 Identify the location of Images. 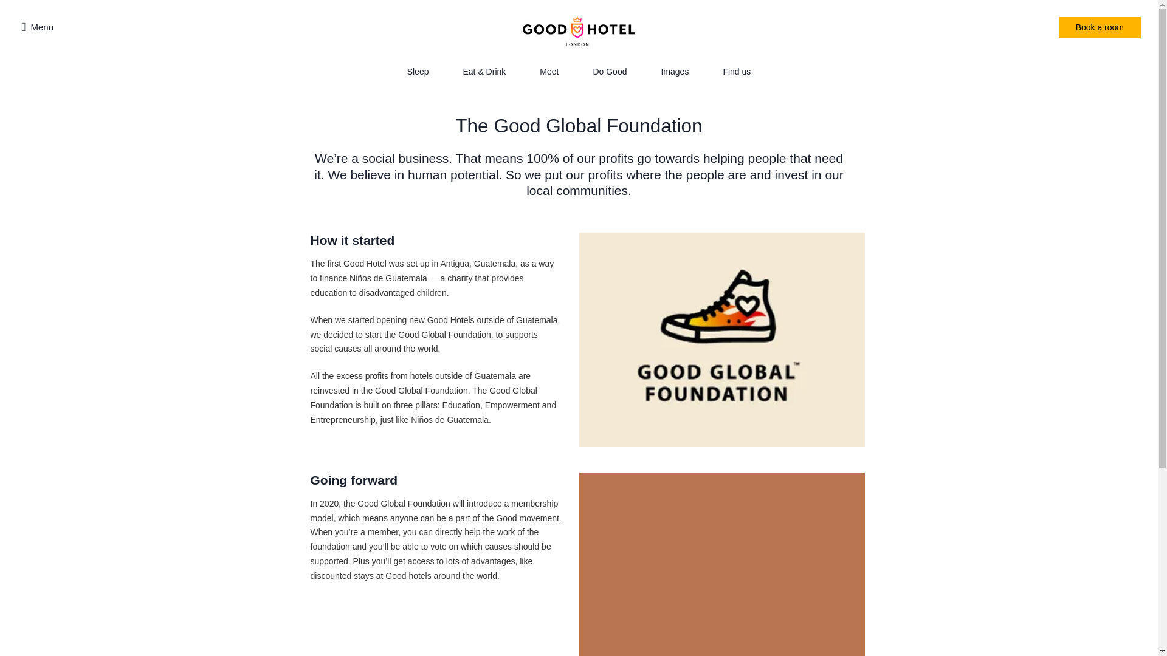
(674, 72).